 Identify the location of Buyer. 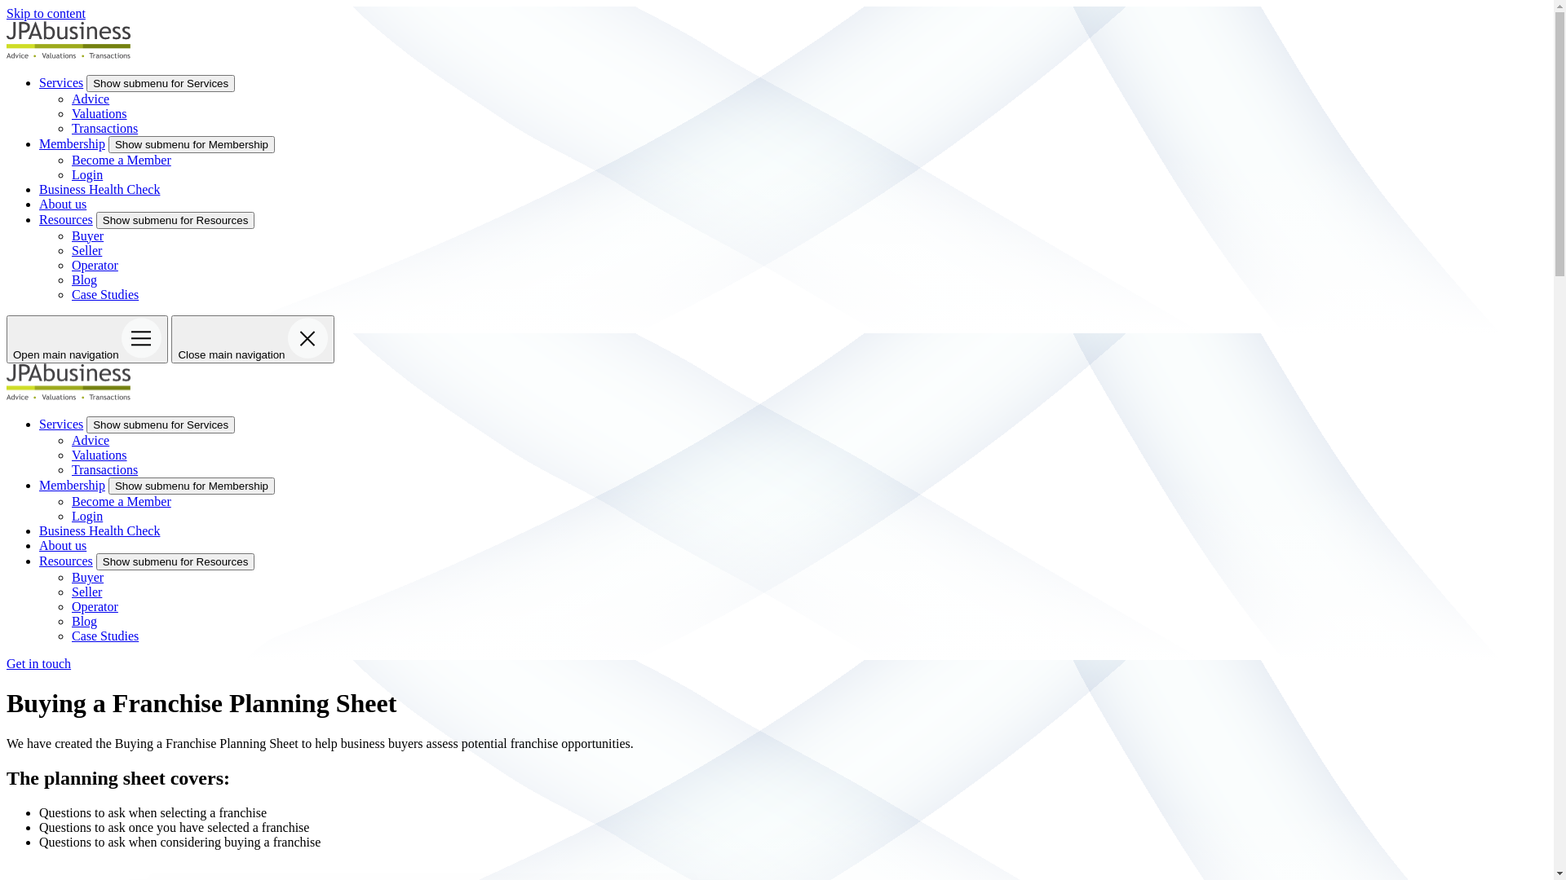
(88, 577).